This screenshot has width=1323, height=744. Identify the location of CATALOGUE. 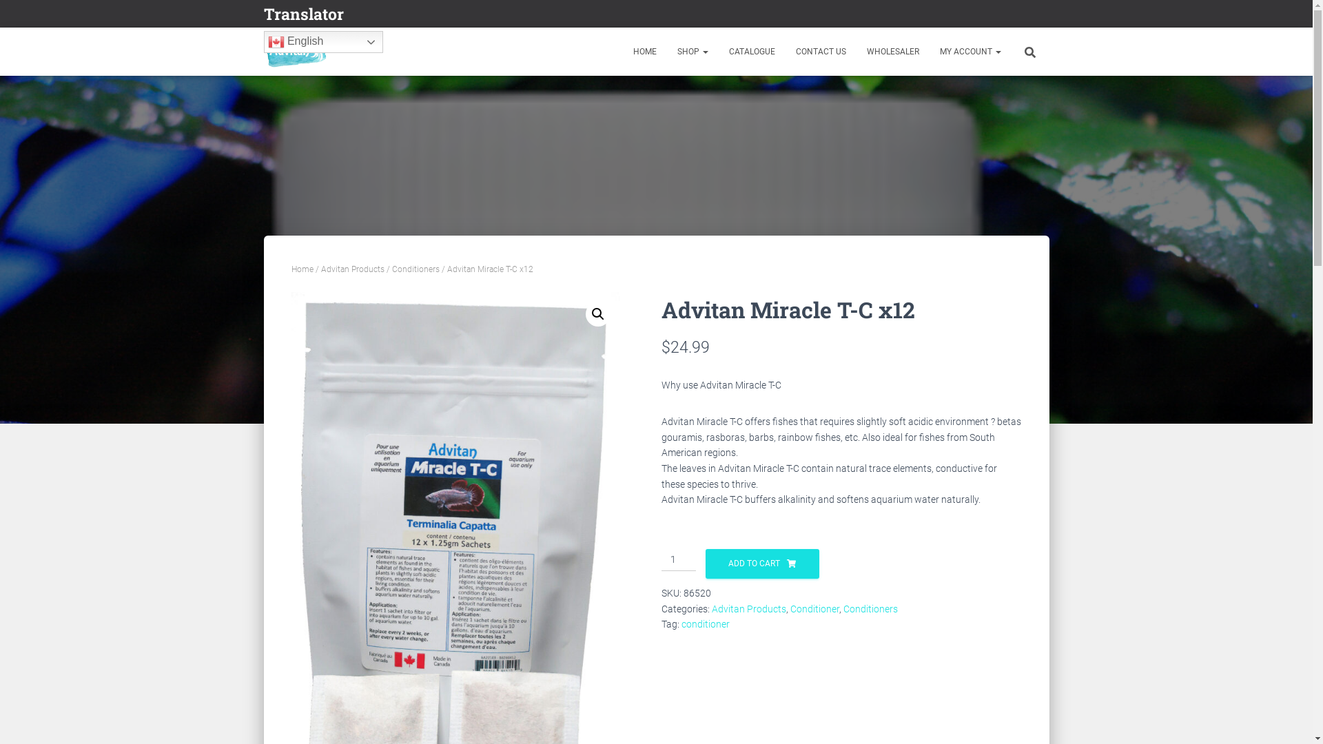
(751, 52).